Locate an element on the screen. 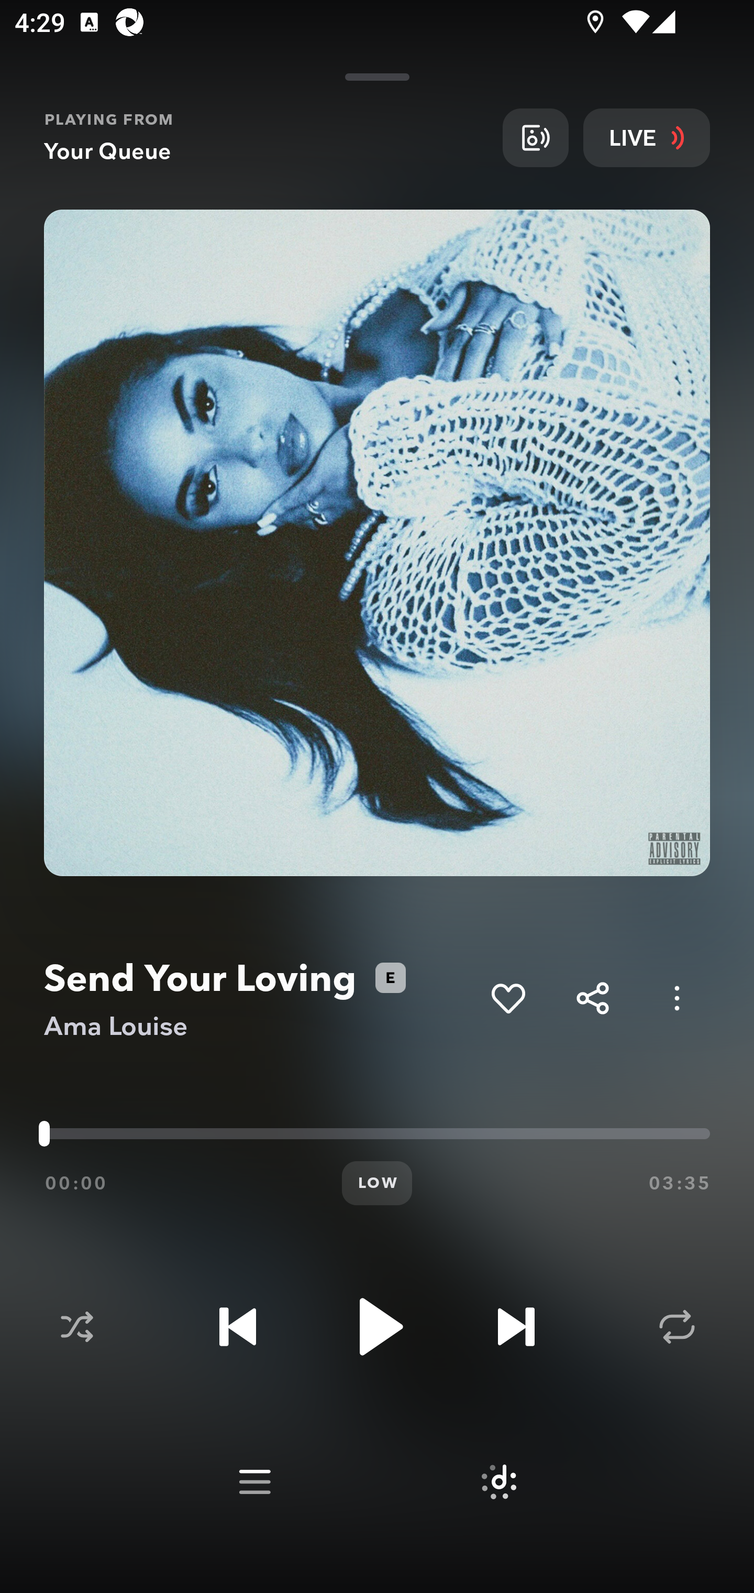 The height and width of the screenshot is (1593, 754). Send Your Loving    Ama Louise is located at coordinates (260, 999).